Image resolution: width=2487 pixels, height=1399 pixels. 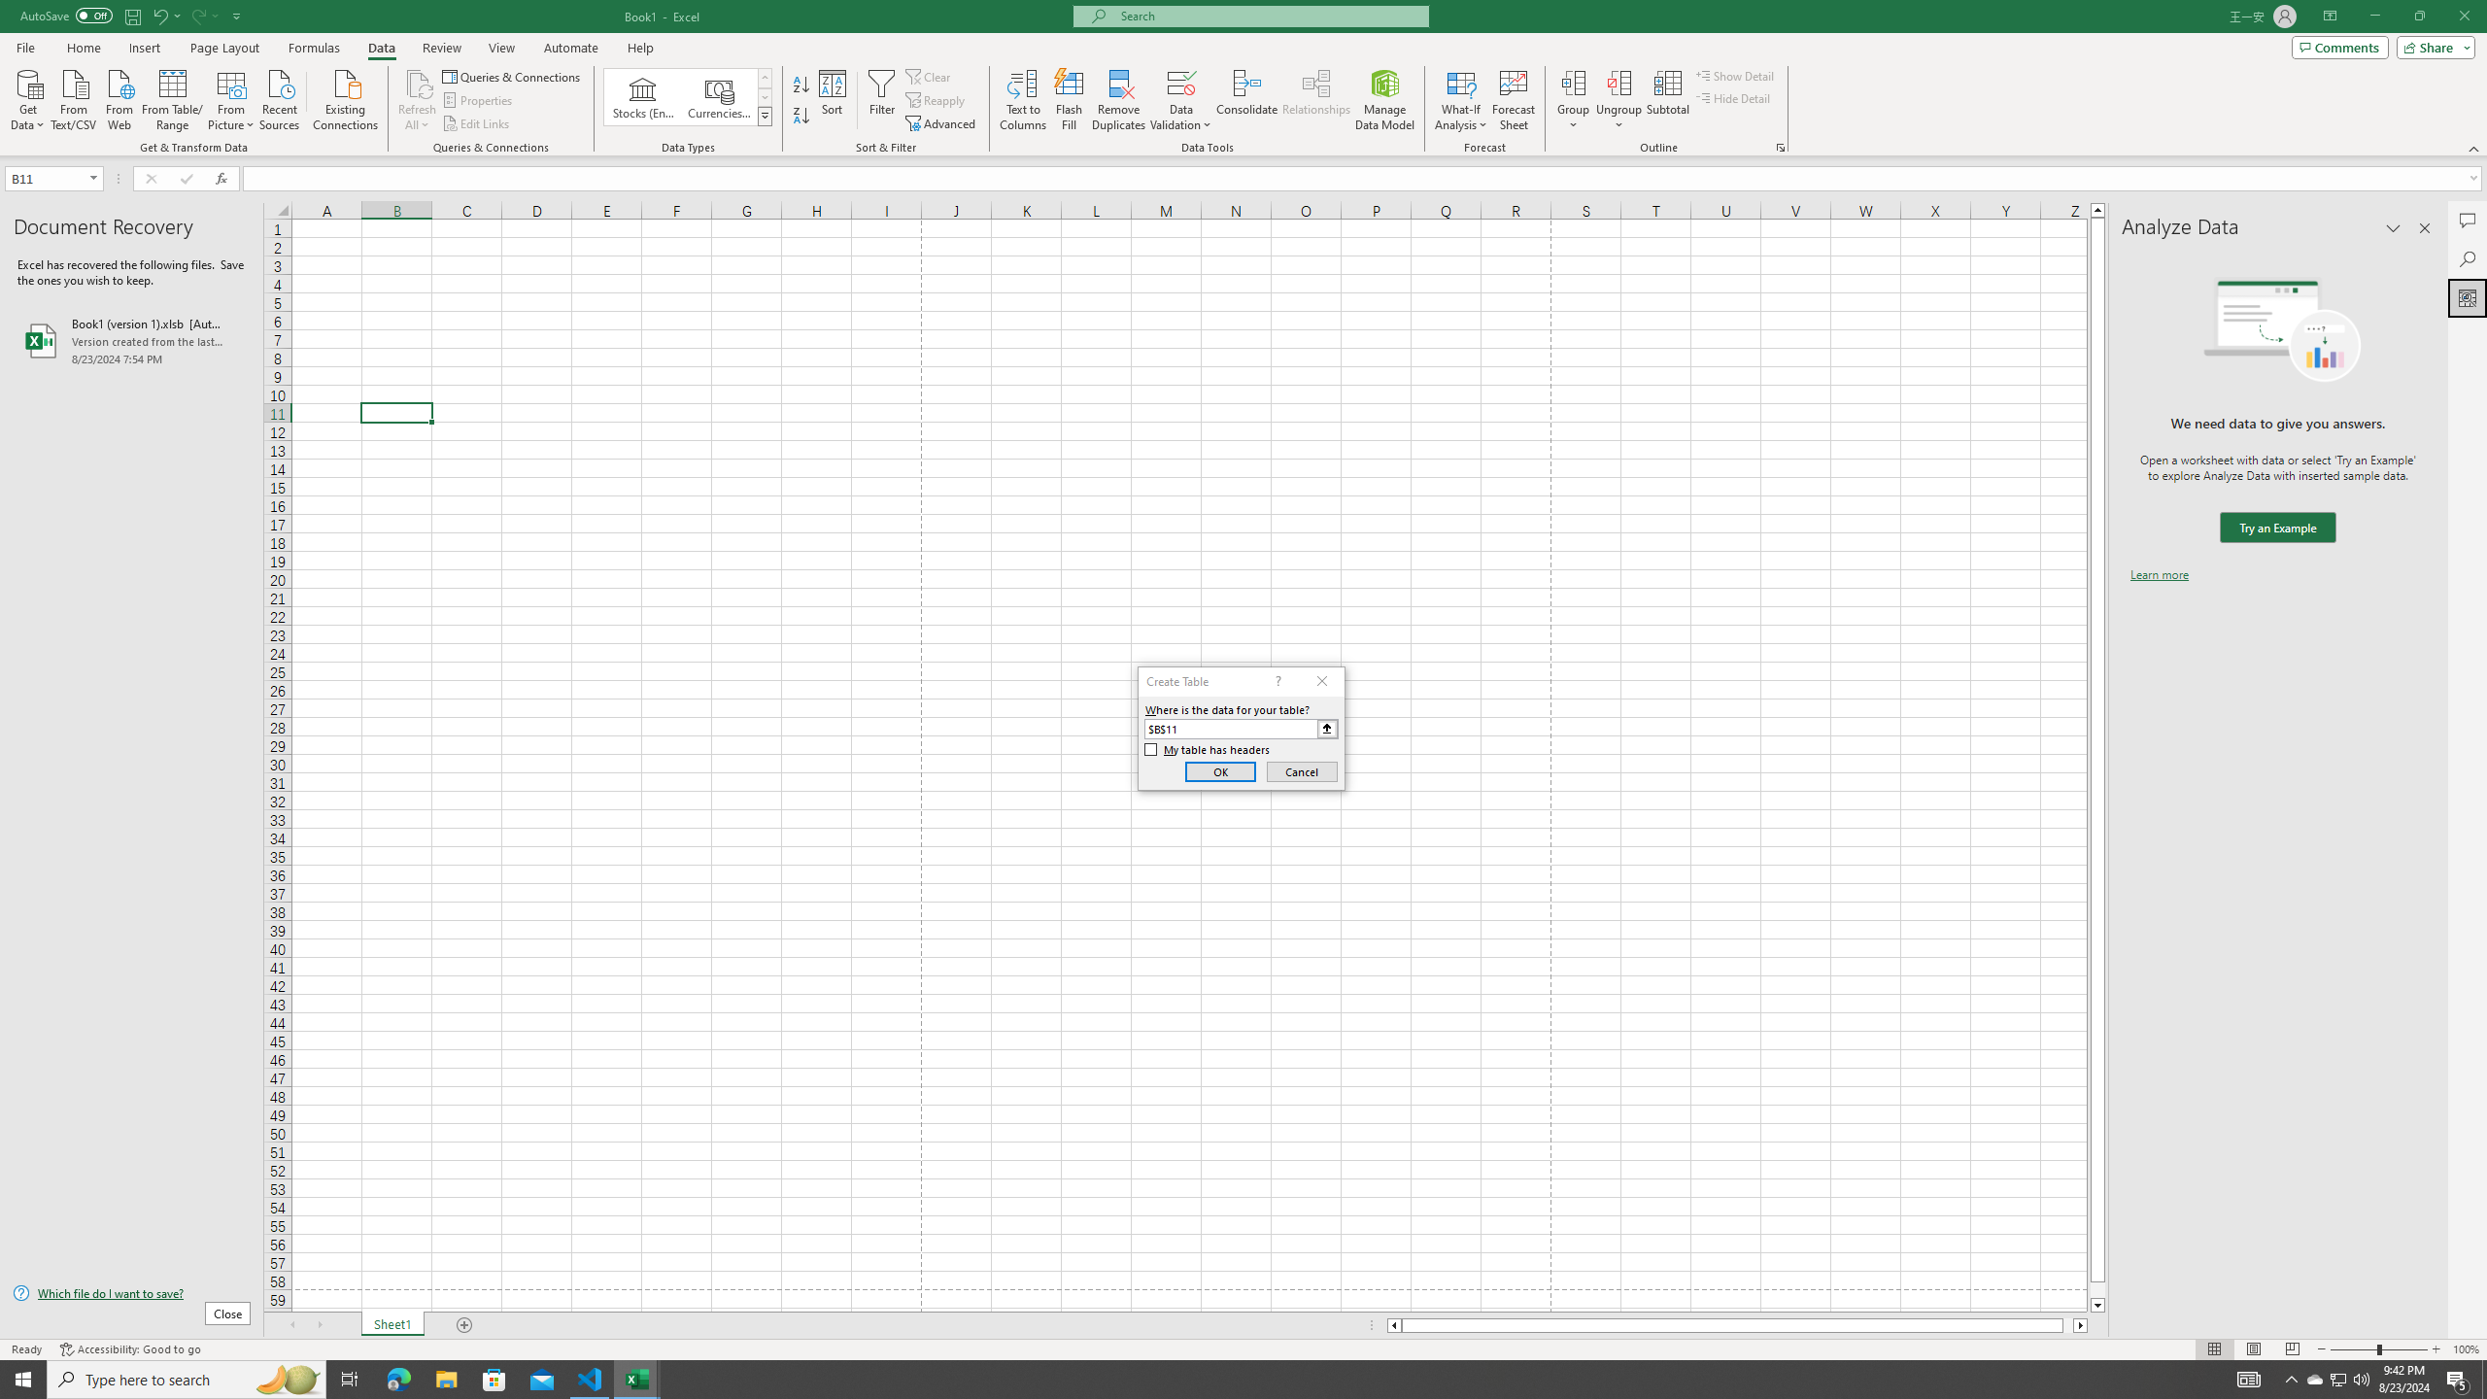 What do you see at coordinates (2433, 47) in the screenshot?
I see `Share` at bounding box center [2433, 47].